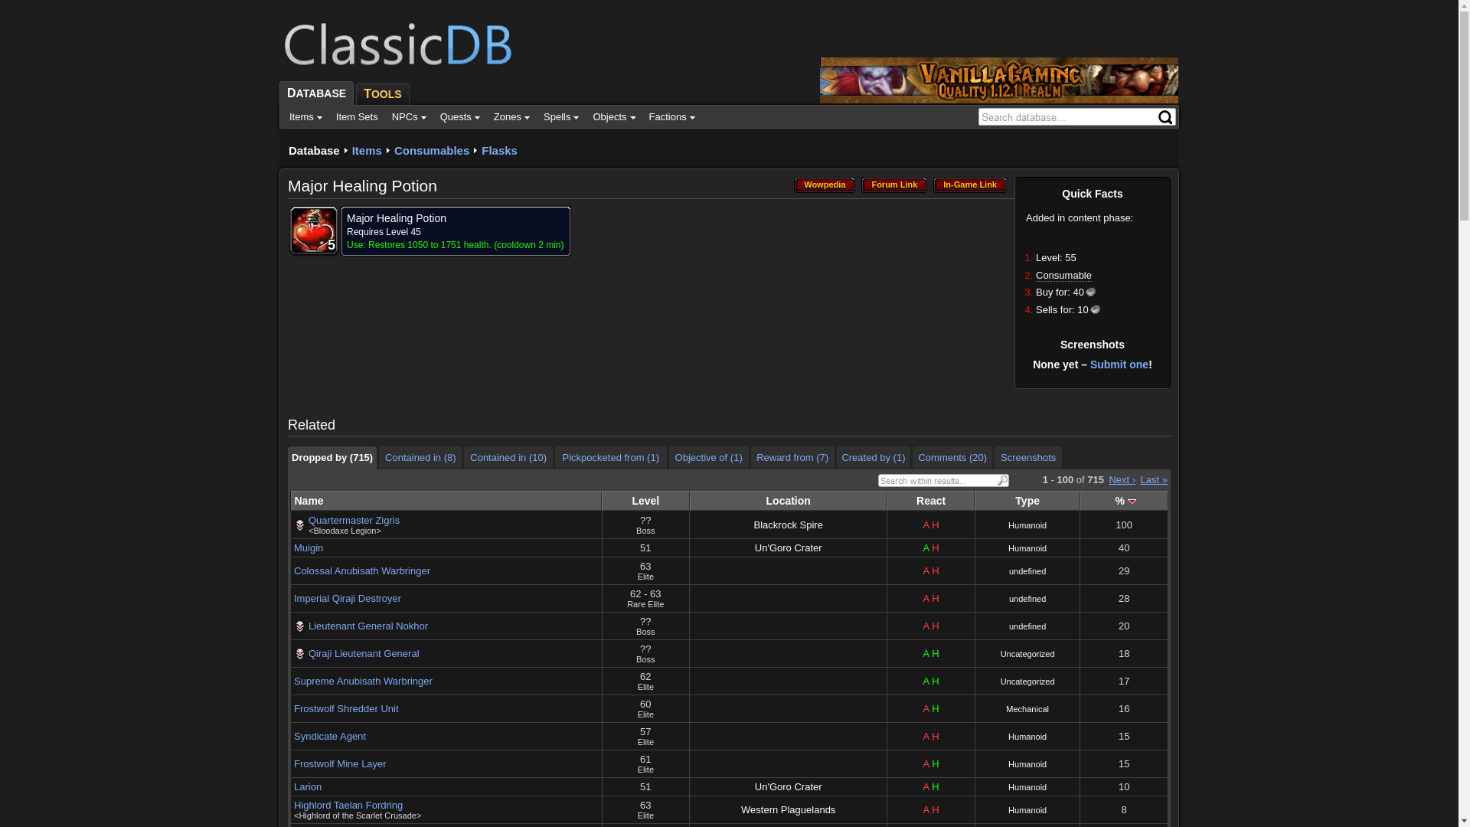 The height and width of the screenshot is (827, 1470). I want to click on Quartermaster Zigris, so click(354, 521).